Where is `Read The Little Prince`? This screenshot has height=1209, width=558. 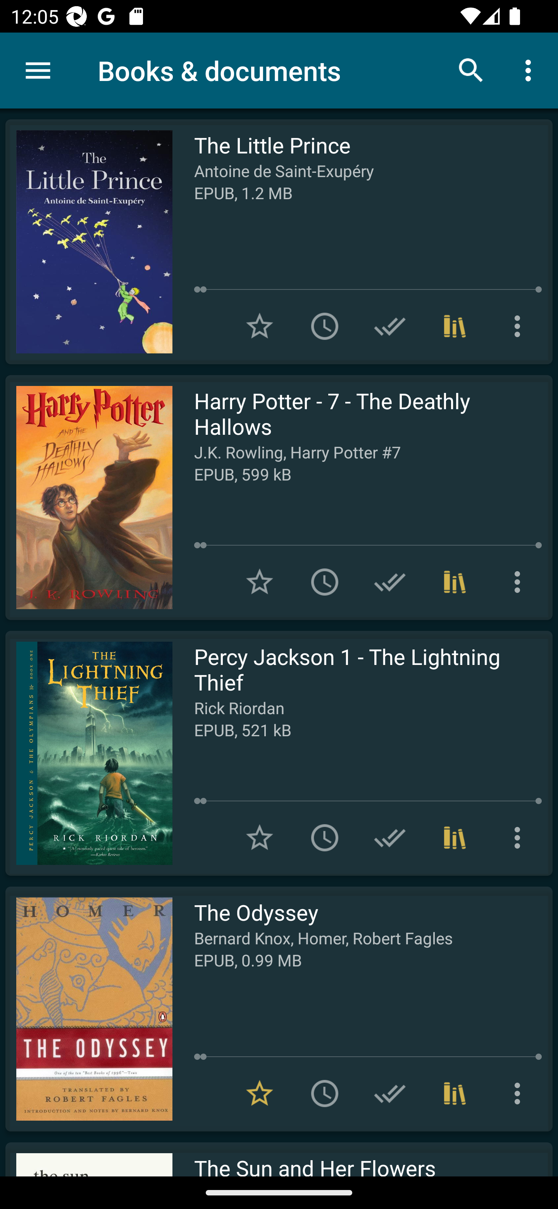 Read The Little Prince is located at coordinates (89, 242).